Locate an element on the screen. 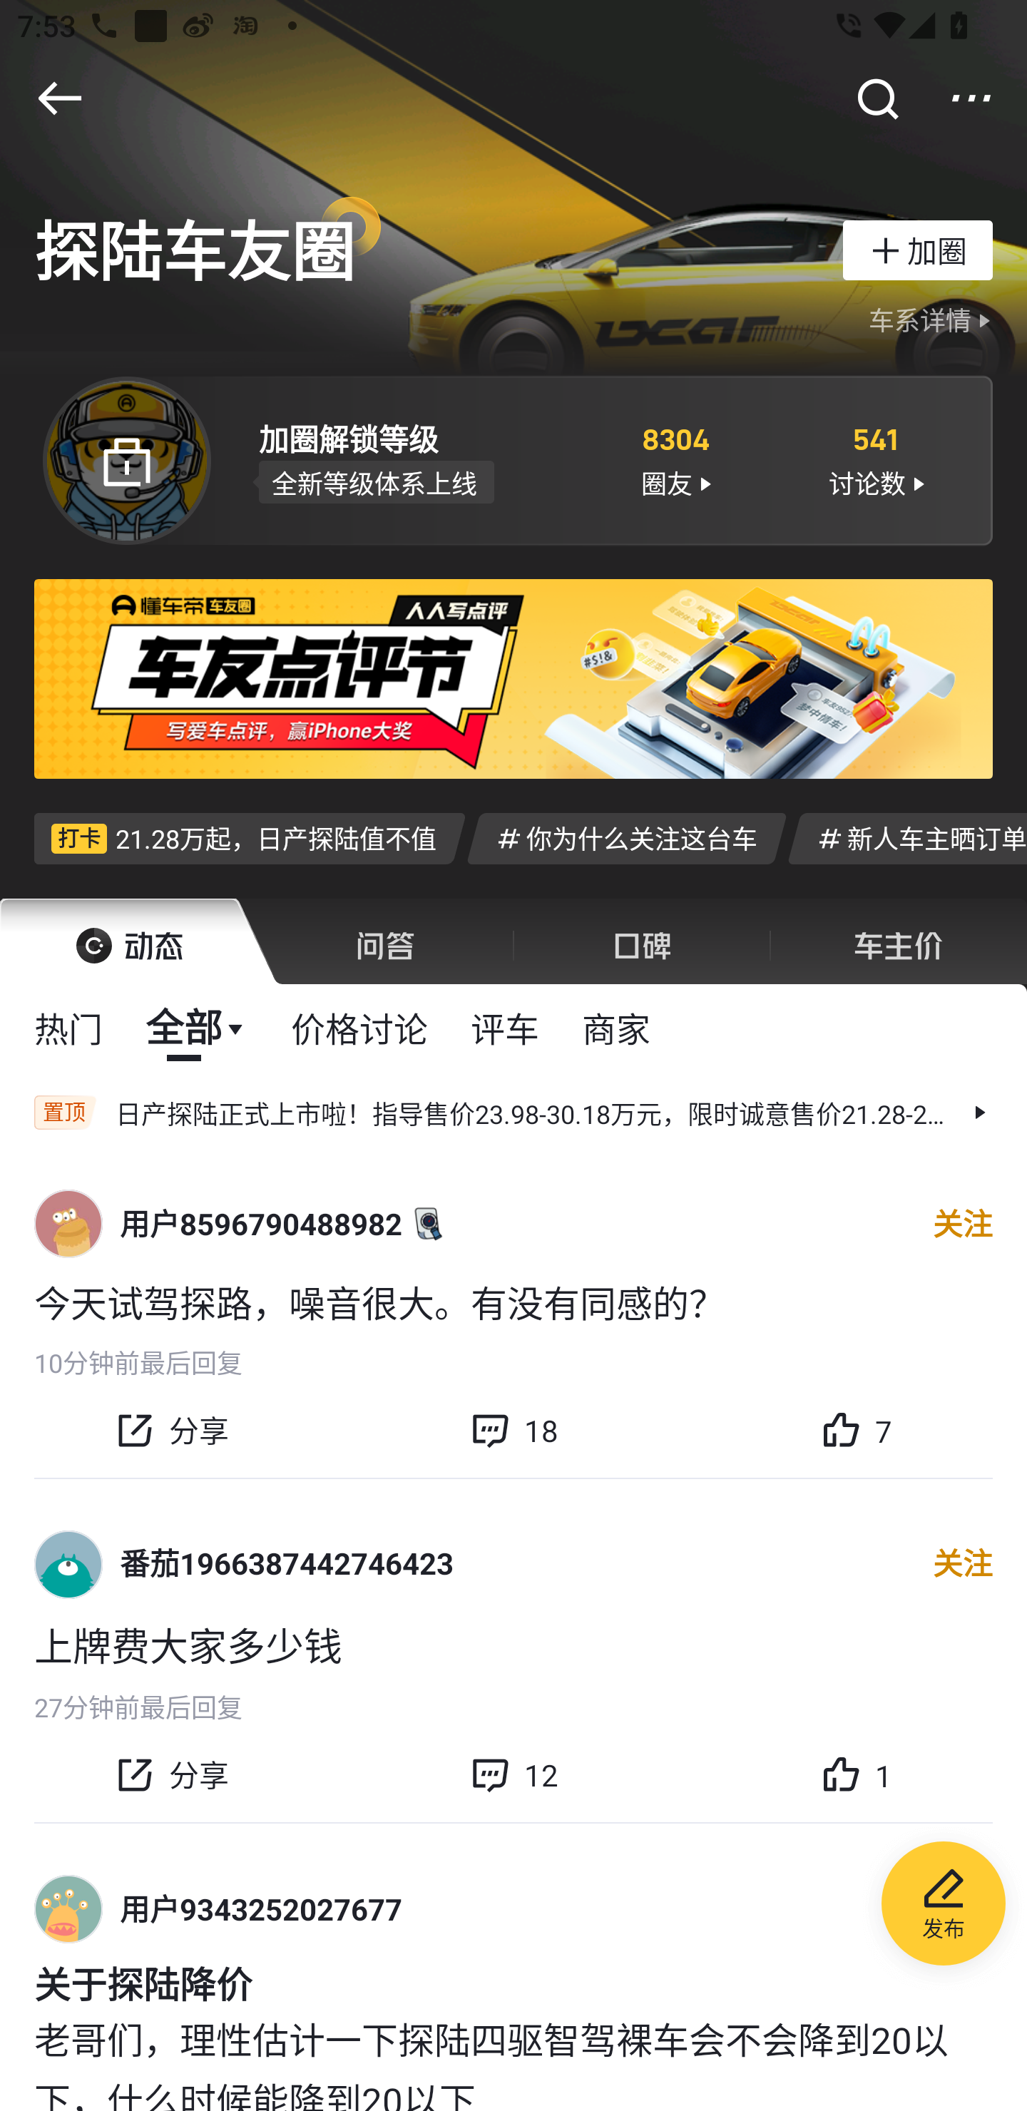  价格讨论 is located at coordinates (359, 1027).